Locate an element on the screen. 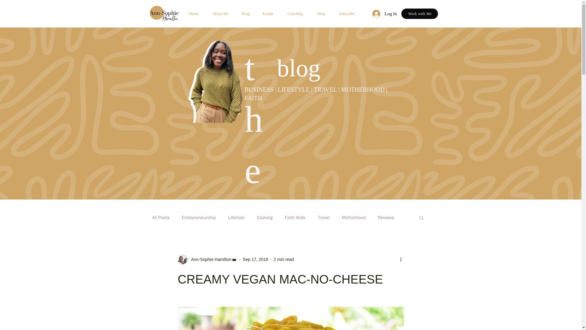  All Posts is located at coordinates (161, 218).